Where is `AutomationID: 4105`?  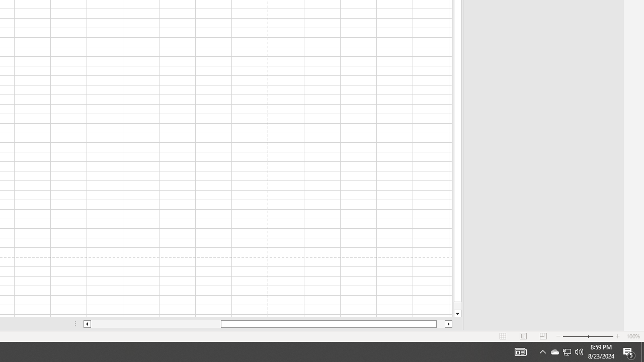 AutomationID: 4105 is located at coordinates (642, 352).